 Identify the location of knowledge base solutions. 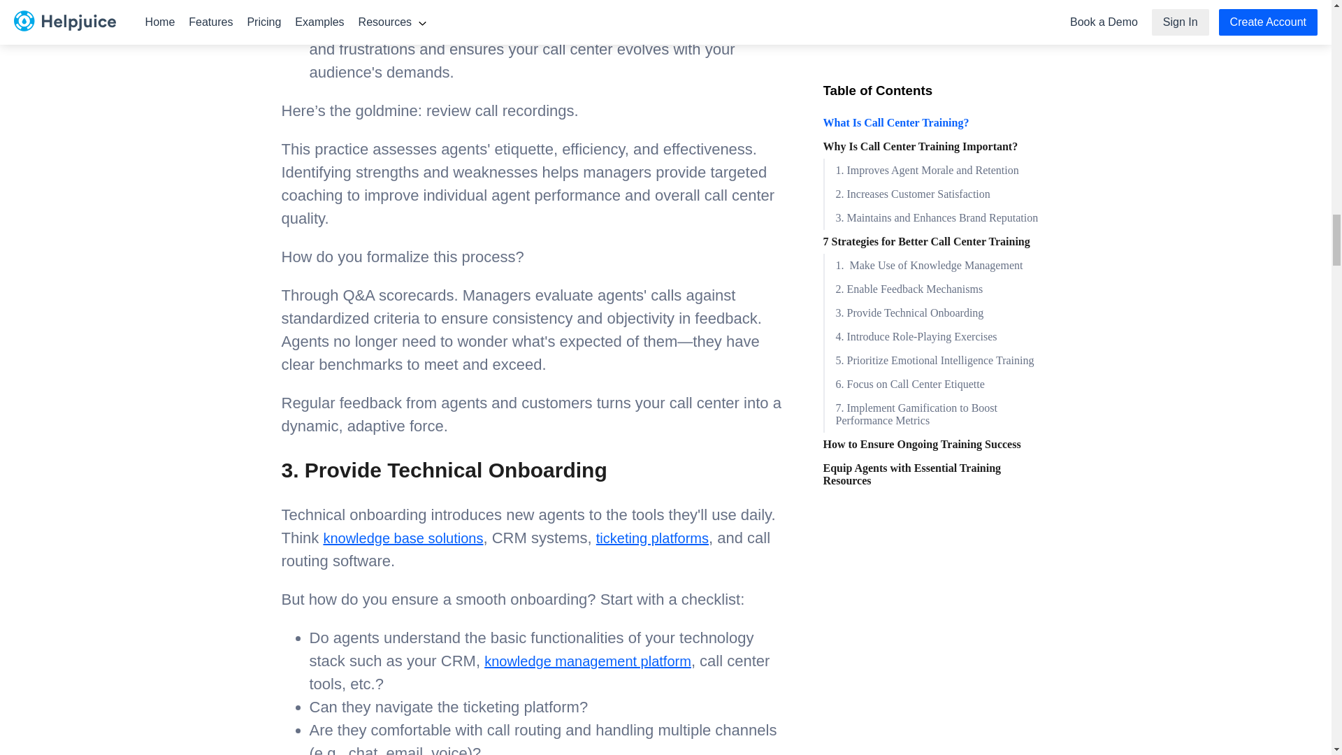
(403, 538).